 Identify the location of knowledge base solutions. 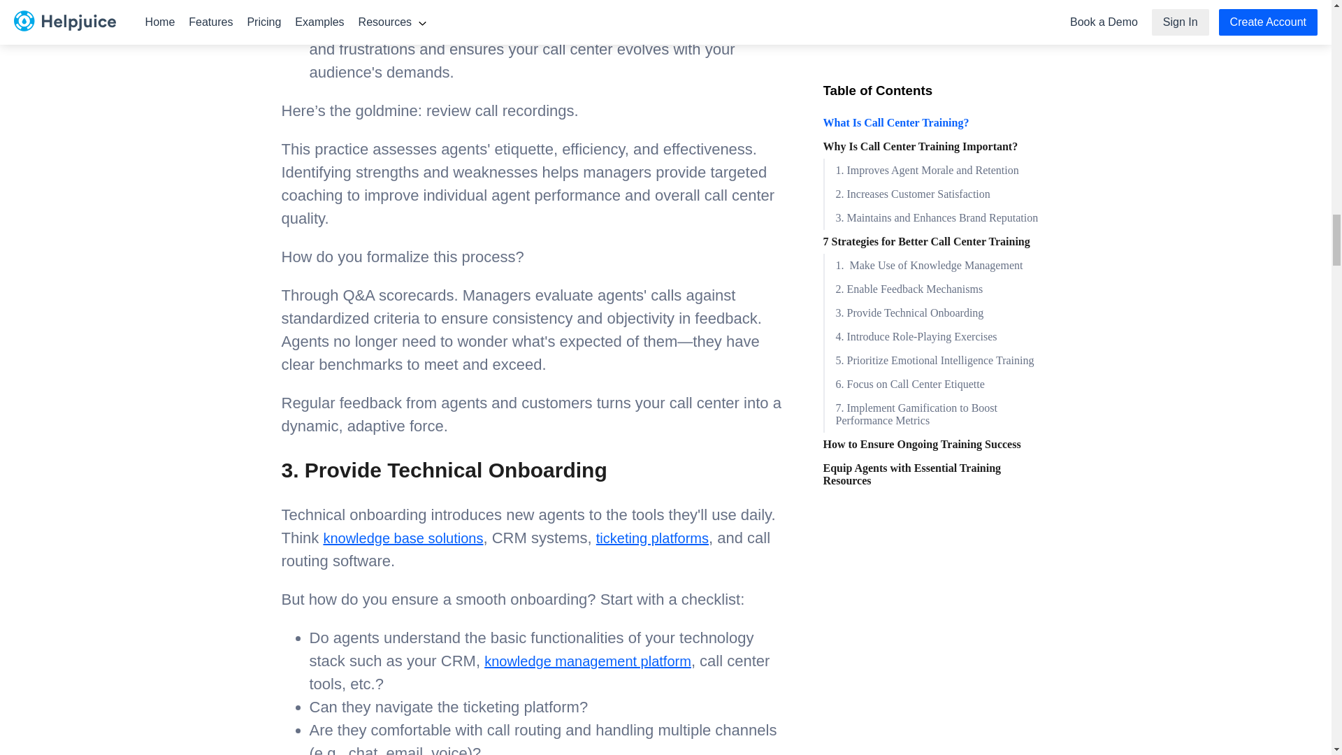
(403, 538).